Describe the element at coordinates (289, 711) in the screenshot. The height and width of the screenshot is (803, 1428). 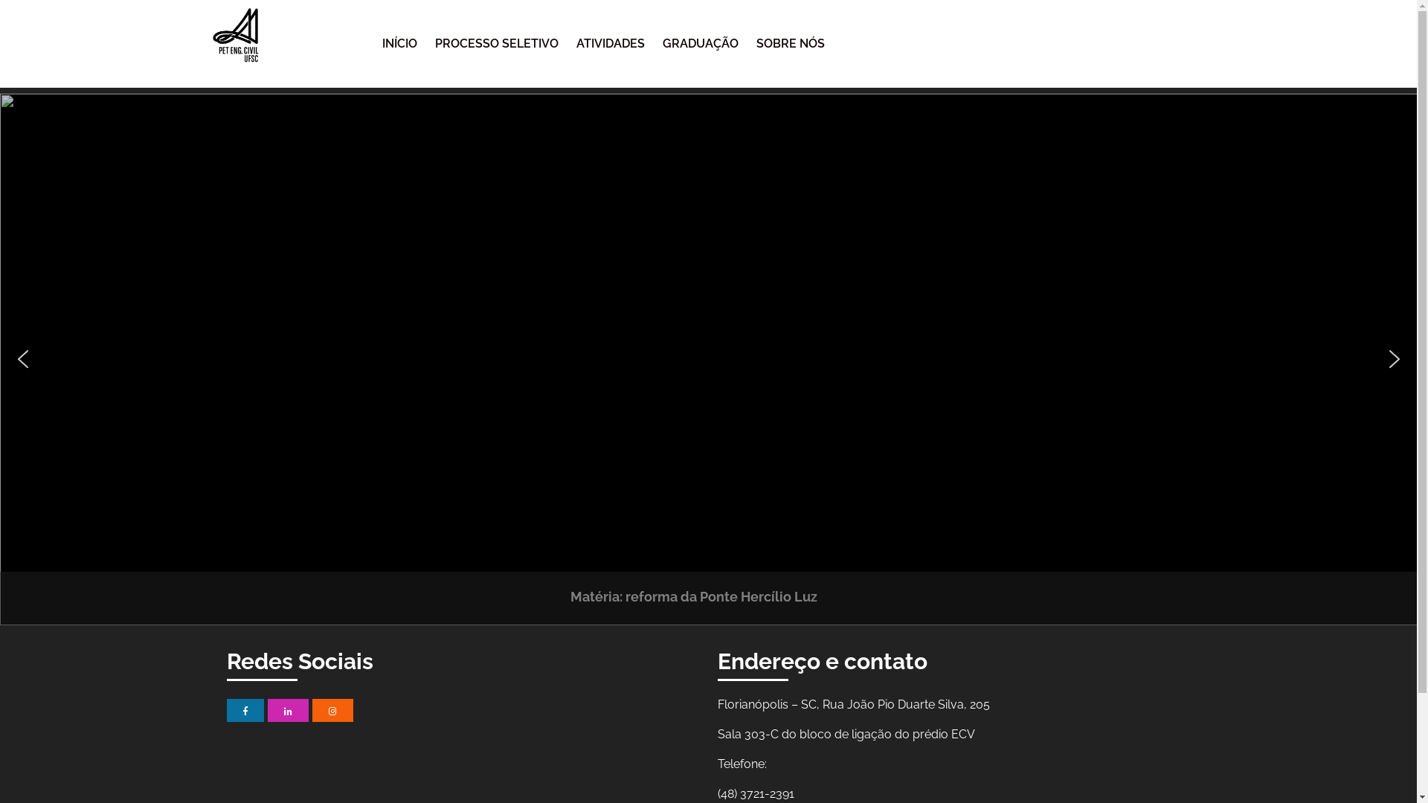
I see `Linkedin` at that location.